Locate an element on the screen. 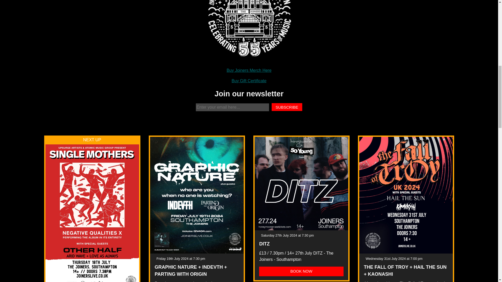 The height and width of the screenshot is (282, 502). BOOK NOW is located at coordinates (301, 272).